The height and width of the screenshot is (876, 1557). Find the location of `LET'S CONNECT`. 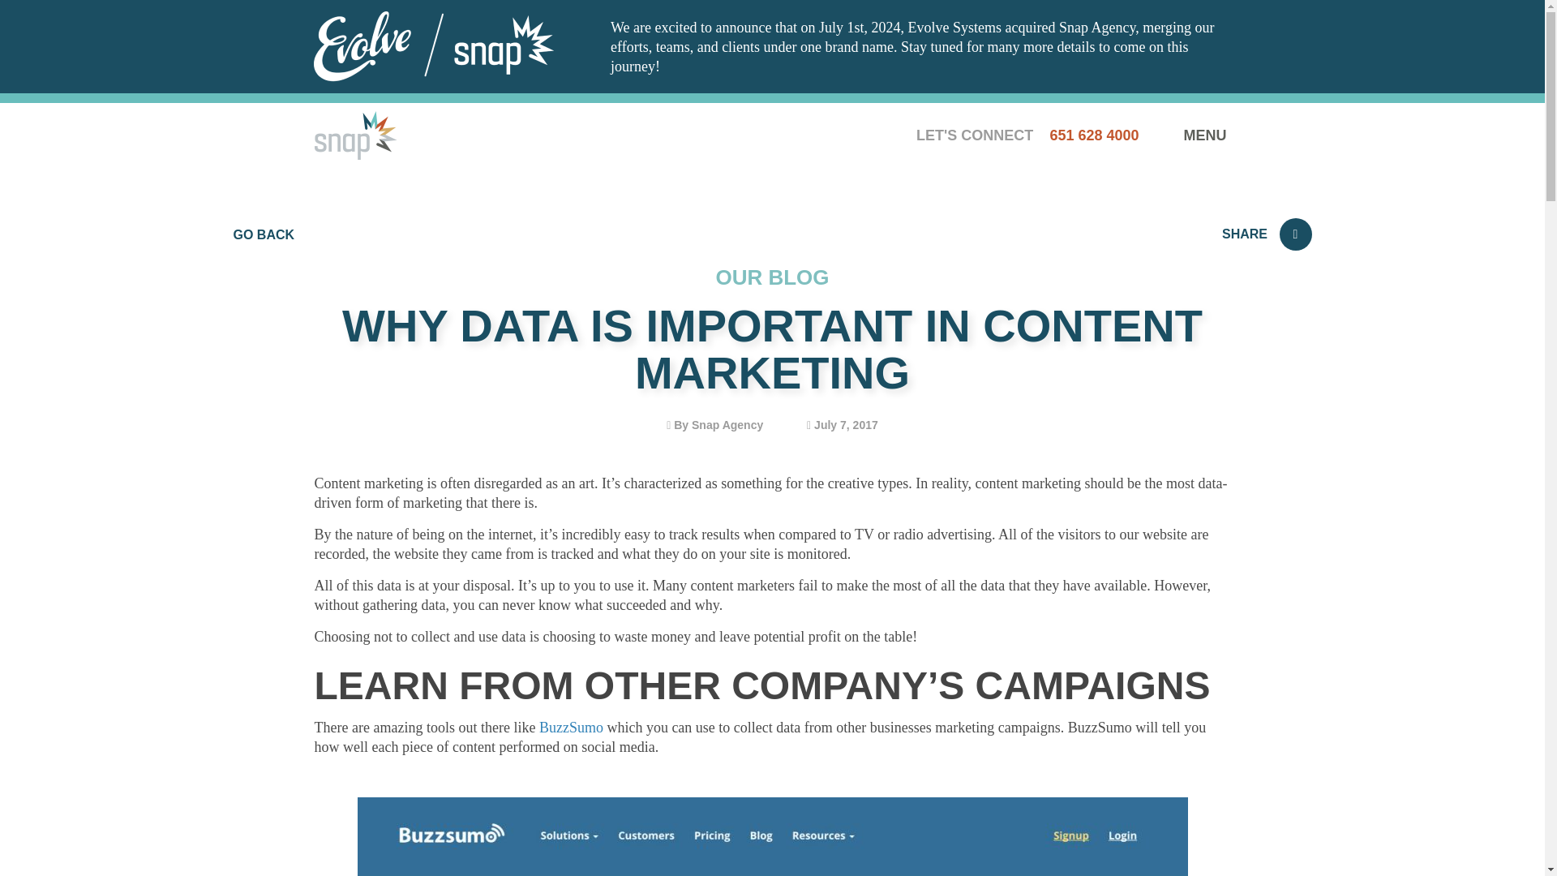

LET'S CONNECT is located at coordinates (975, 135).